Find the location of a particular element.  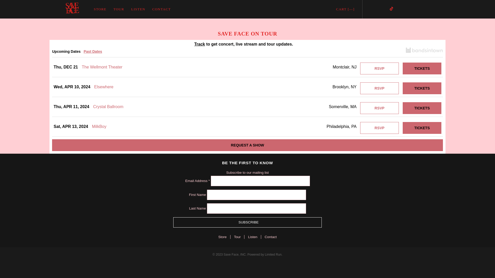

Thu, DEC 21
The Wellmont Theater
Montclair, NJ is located at coordinates (207, 67).